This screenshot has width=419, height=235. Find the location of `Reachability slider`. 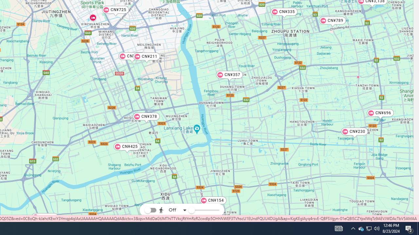

Reachability slider is located at coordinates (191, 210).